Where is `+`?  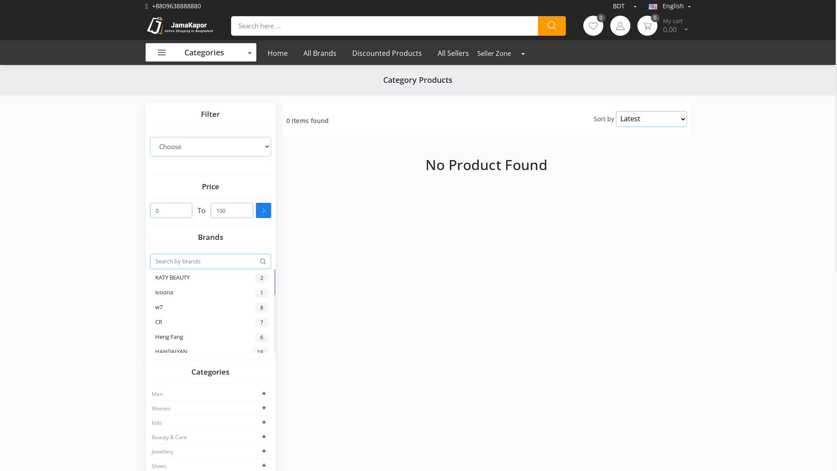 + is located at coordinates (264, 393).